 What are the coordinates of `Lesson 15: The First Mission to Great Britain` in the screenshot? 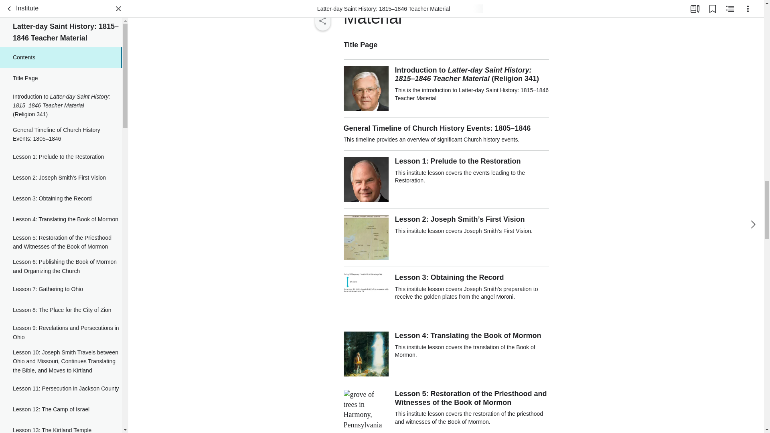 It's located at (61, 395).